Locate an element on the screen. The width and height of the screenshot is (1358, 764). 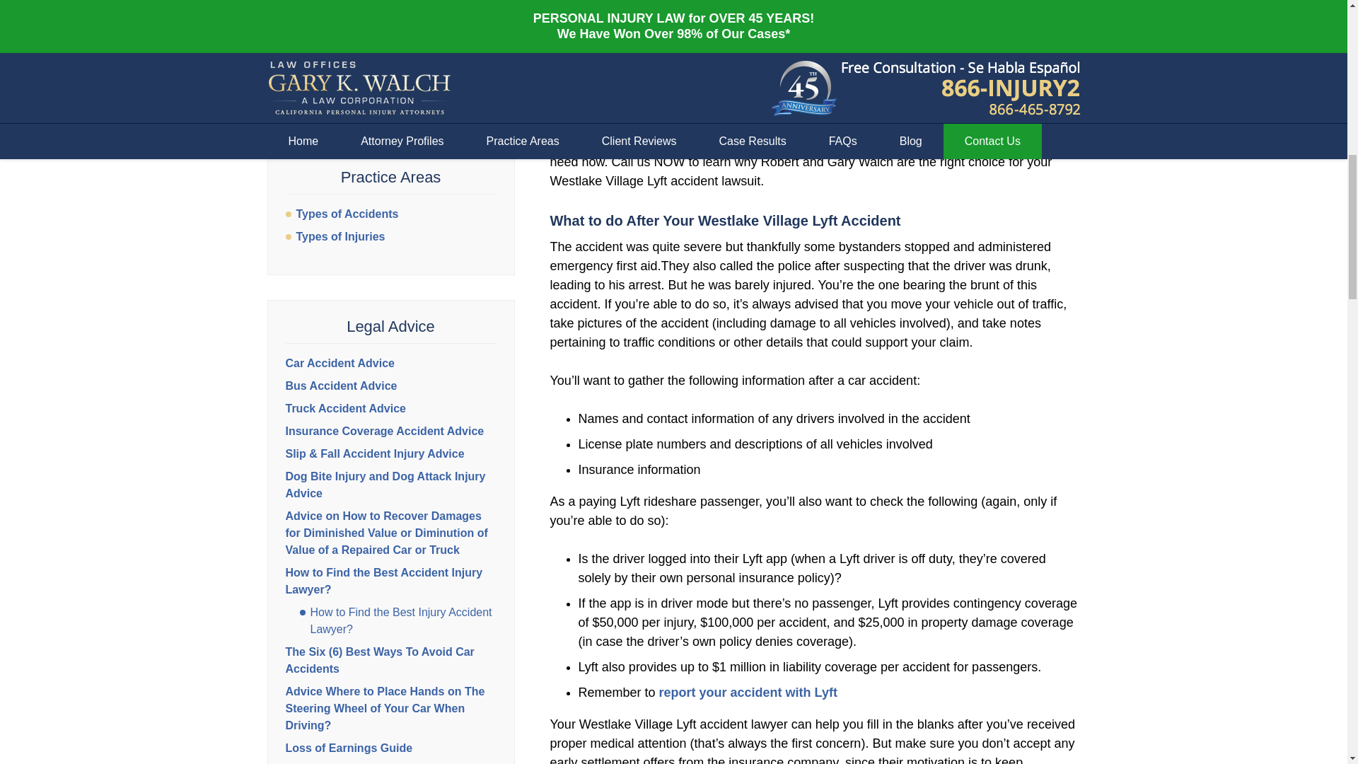
Truck Accident Advice is located at coordinates (345, 409).